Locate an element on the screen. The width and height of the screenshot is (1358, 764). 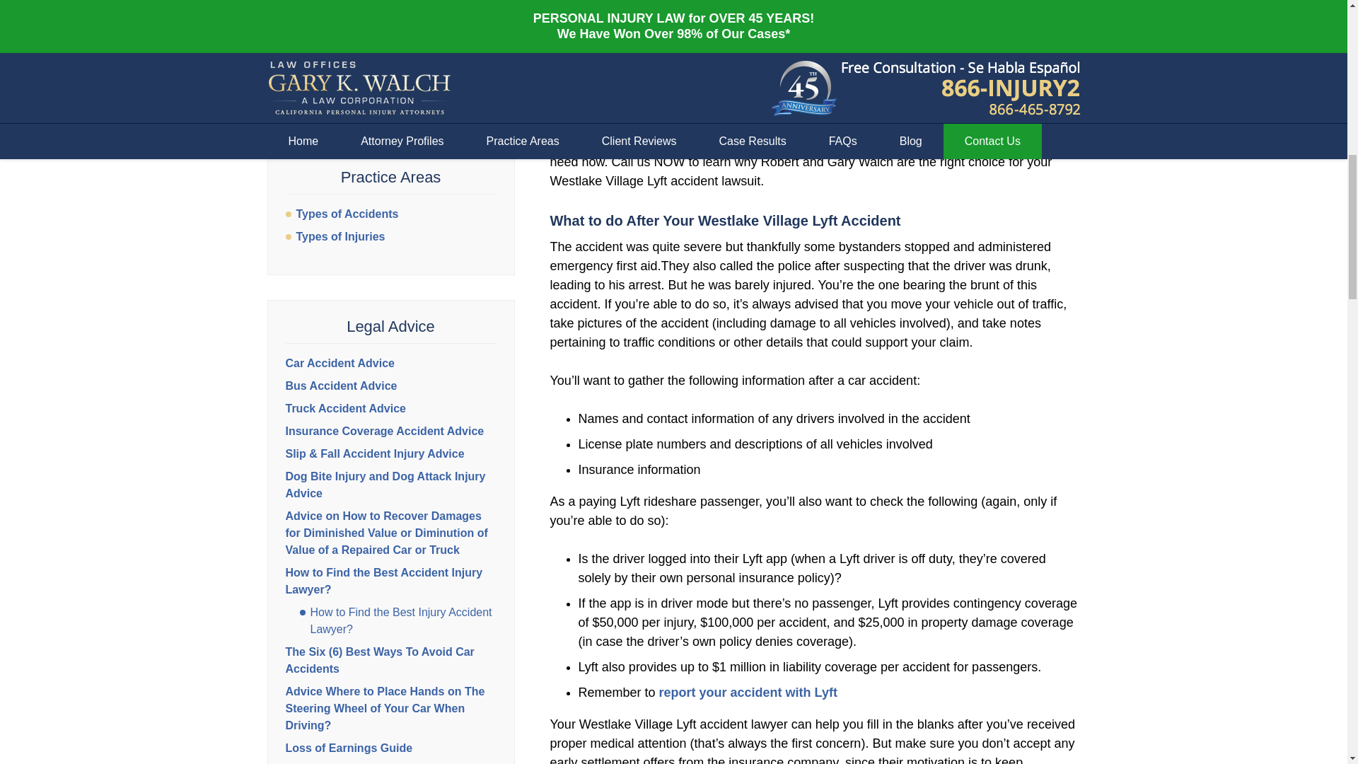
Truck Accident Advice is located at coordinates (345, 409).